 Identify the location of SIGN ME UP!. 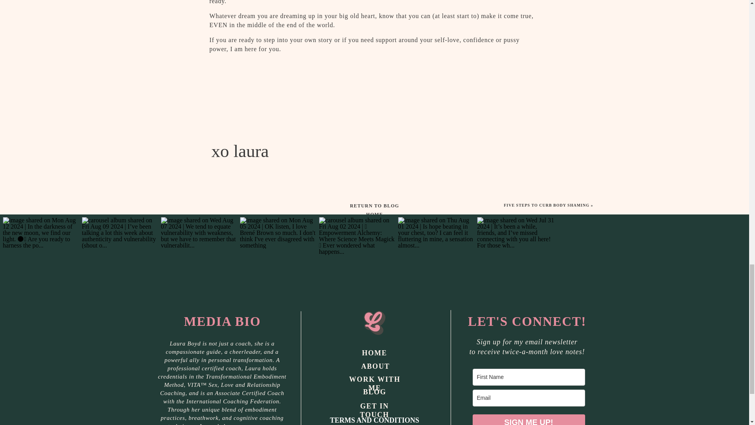
(528, 419).